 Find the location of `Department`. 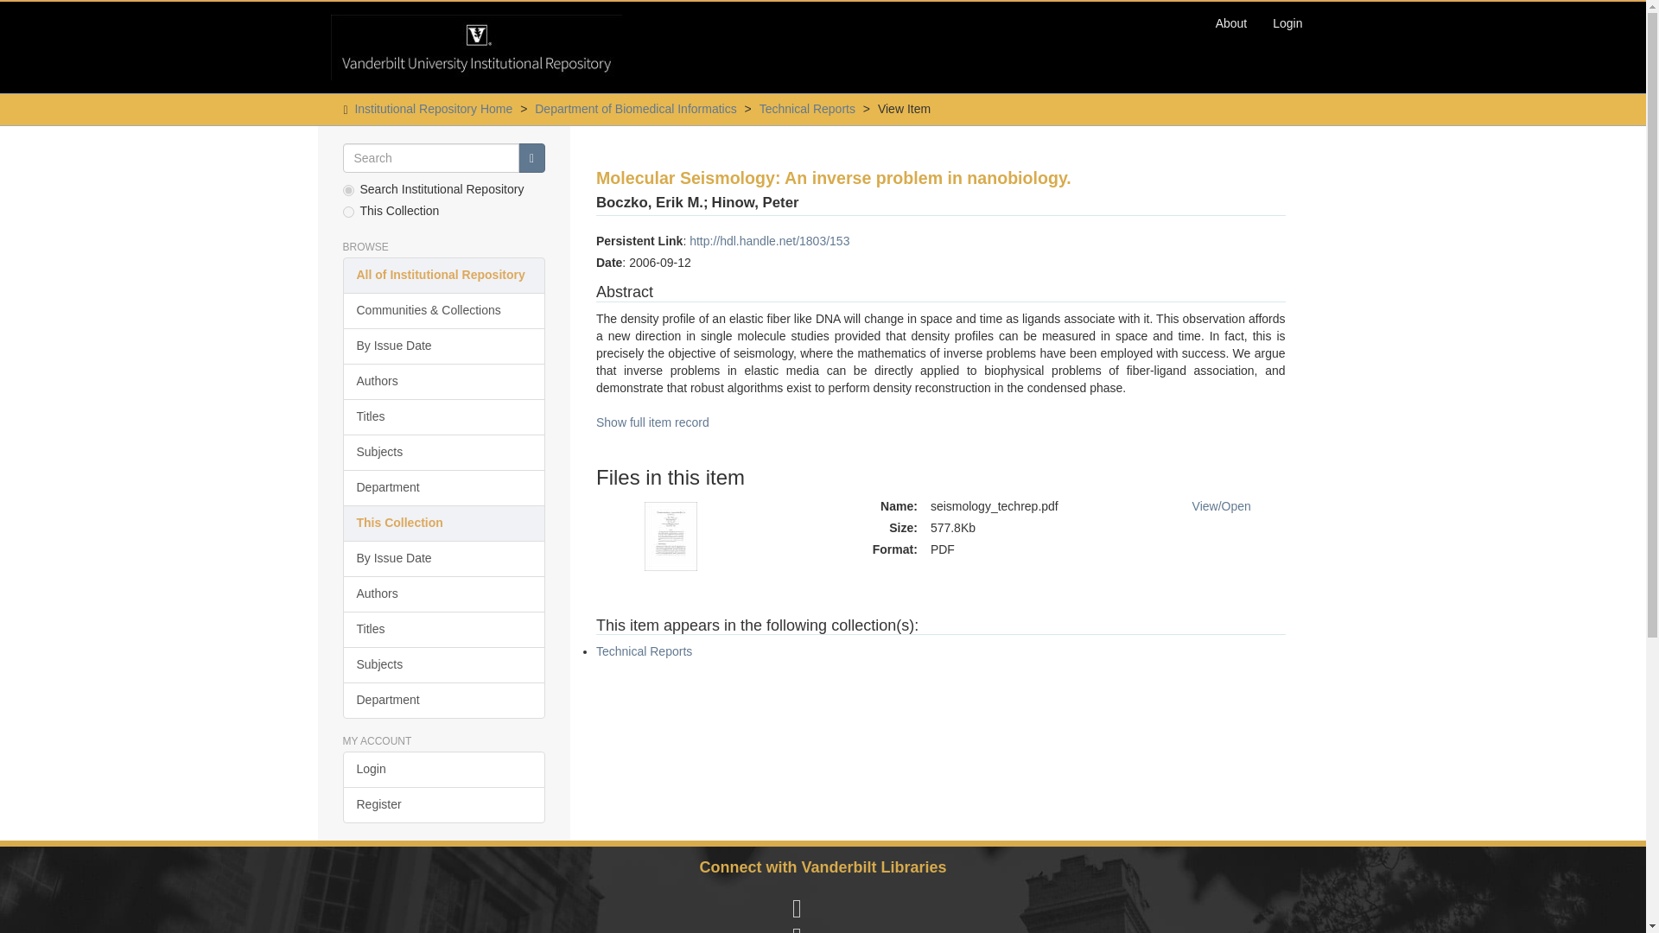

Department is located at coordinates (443, 488).